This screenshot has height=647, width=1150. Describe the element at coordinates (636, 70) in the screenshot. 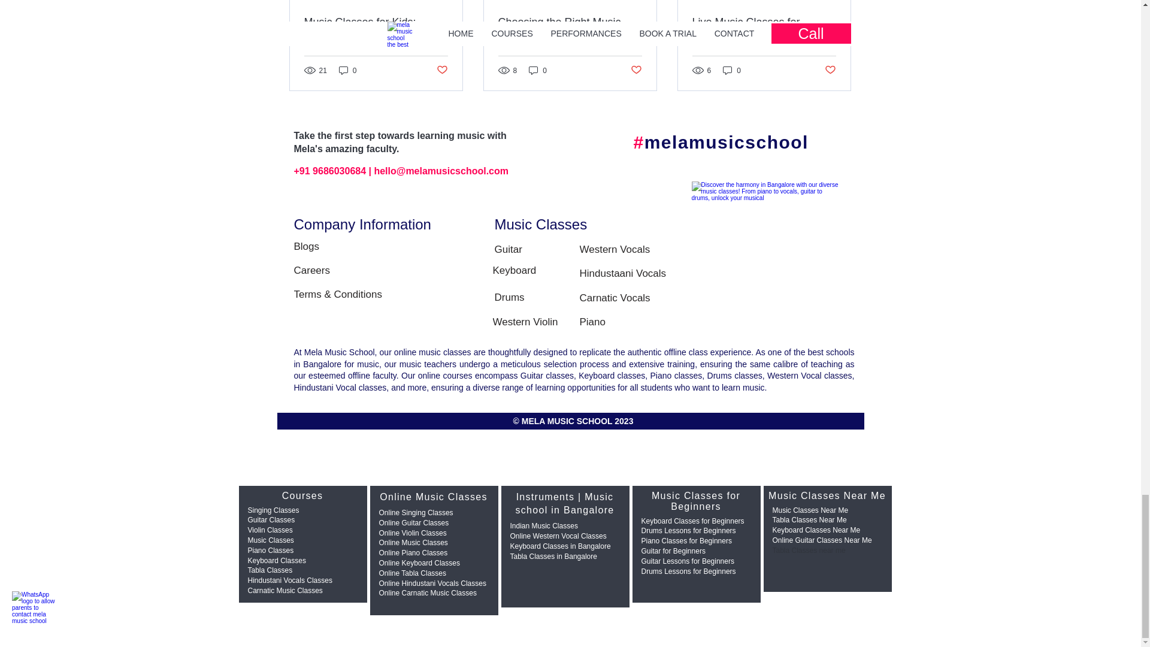

I see `Post not marked as liked` at that location.